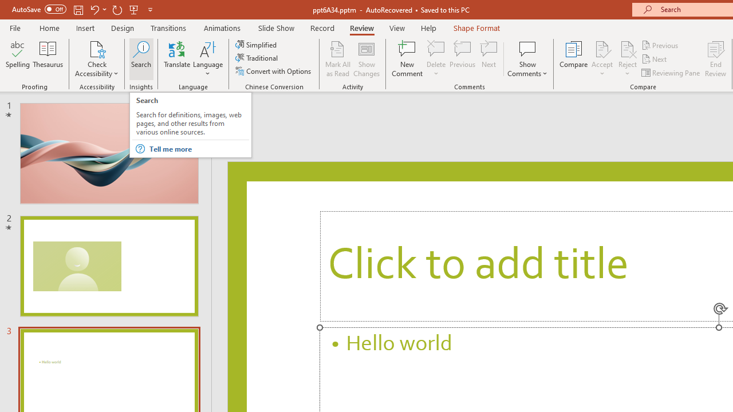  What do you see at coordinates (97, 58) in the screenshot?
I see `Check Accessibility` at bounding box center [97, 58].